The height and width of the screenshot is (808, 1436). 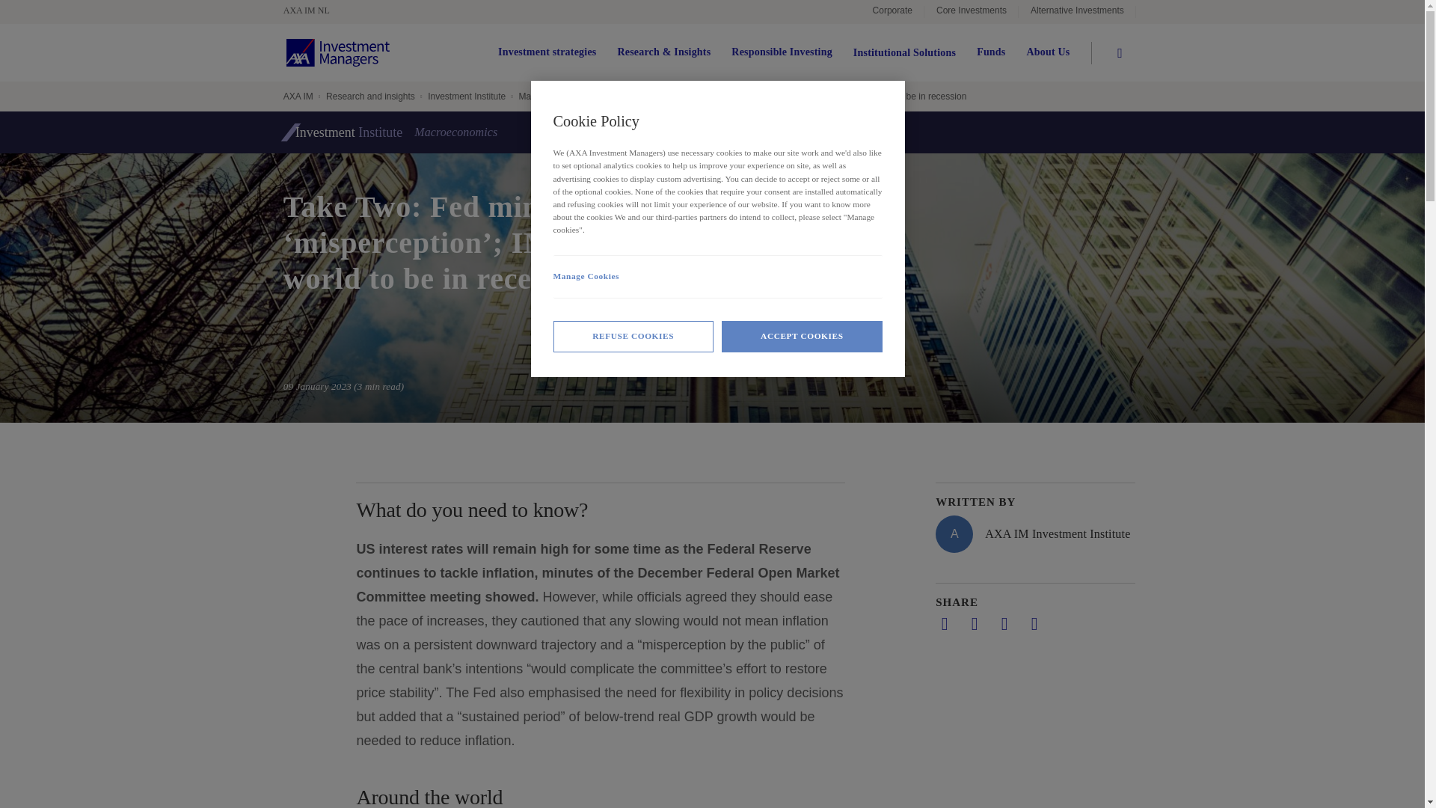 I want to click on Corporate, so click(x=892, y=12).